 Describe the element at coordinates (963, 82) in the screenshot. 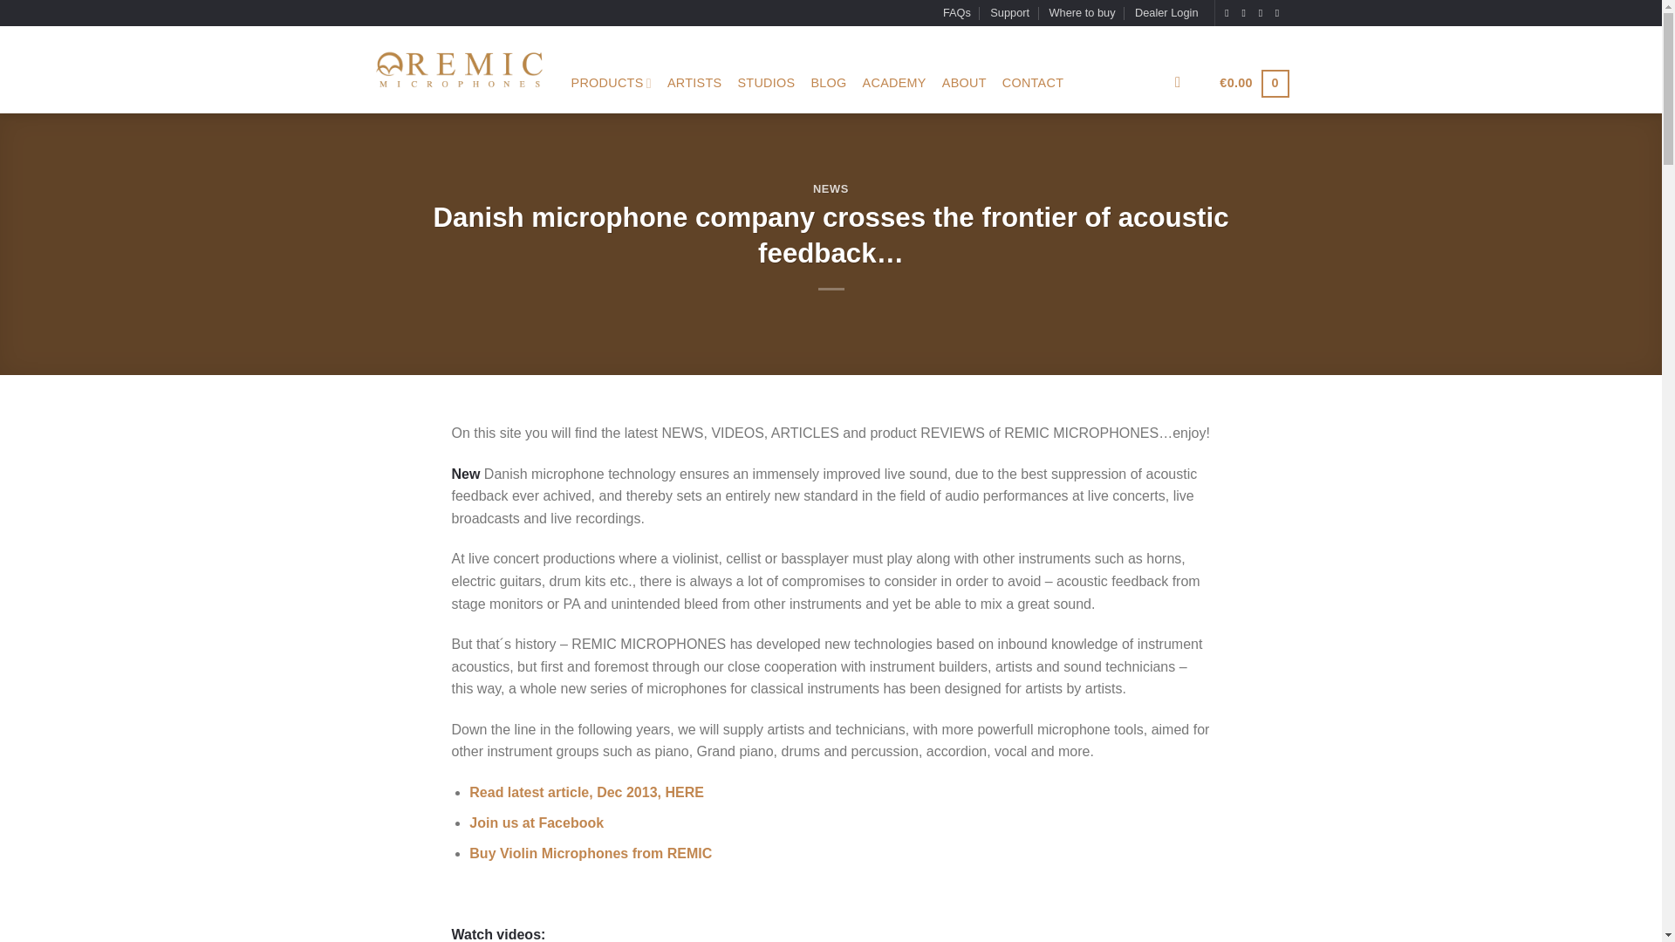

I see `ABOUT` at that location.